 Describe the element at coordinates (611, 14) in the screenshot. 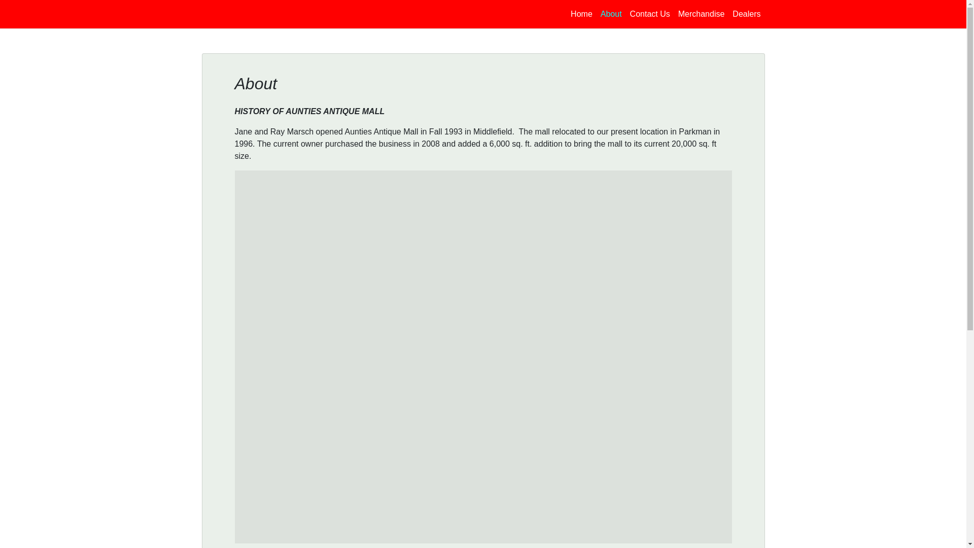

I see `About` at that location.